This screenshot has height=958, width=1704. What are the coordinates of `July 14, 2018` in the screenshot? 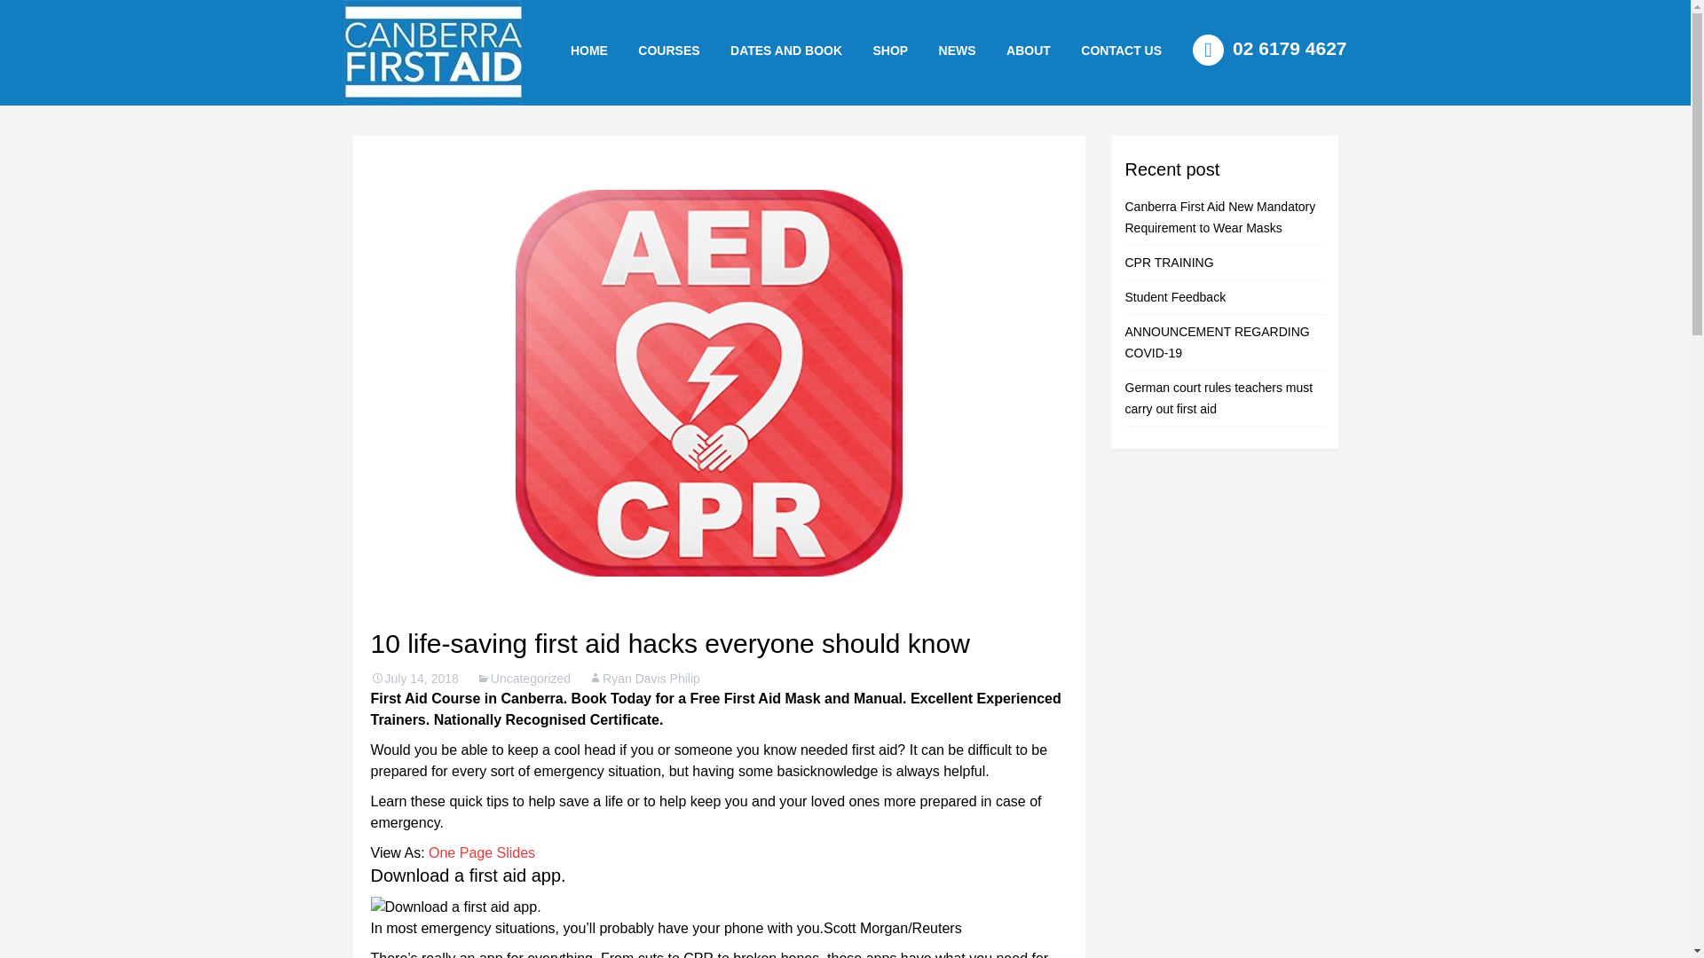 It's located at (414, 679).